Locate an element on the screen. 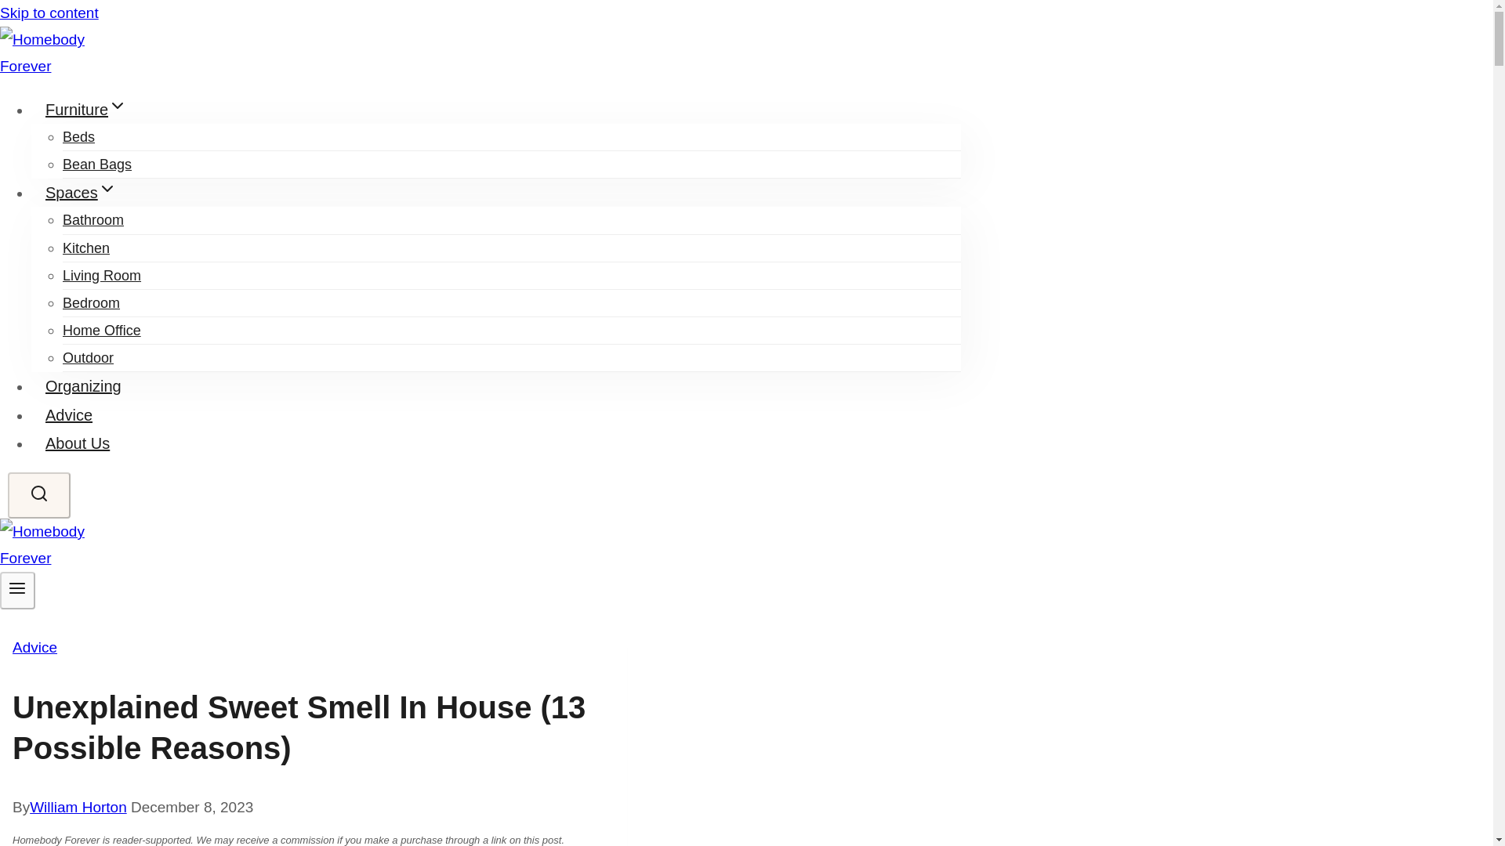 The width and height of the screenshot is (1505, 846). SpacesExpand is located at coordinates (82, 192).